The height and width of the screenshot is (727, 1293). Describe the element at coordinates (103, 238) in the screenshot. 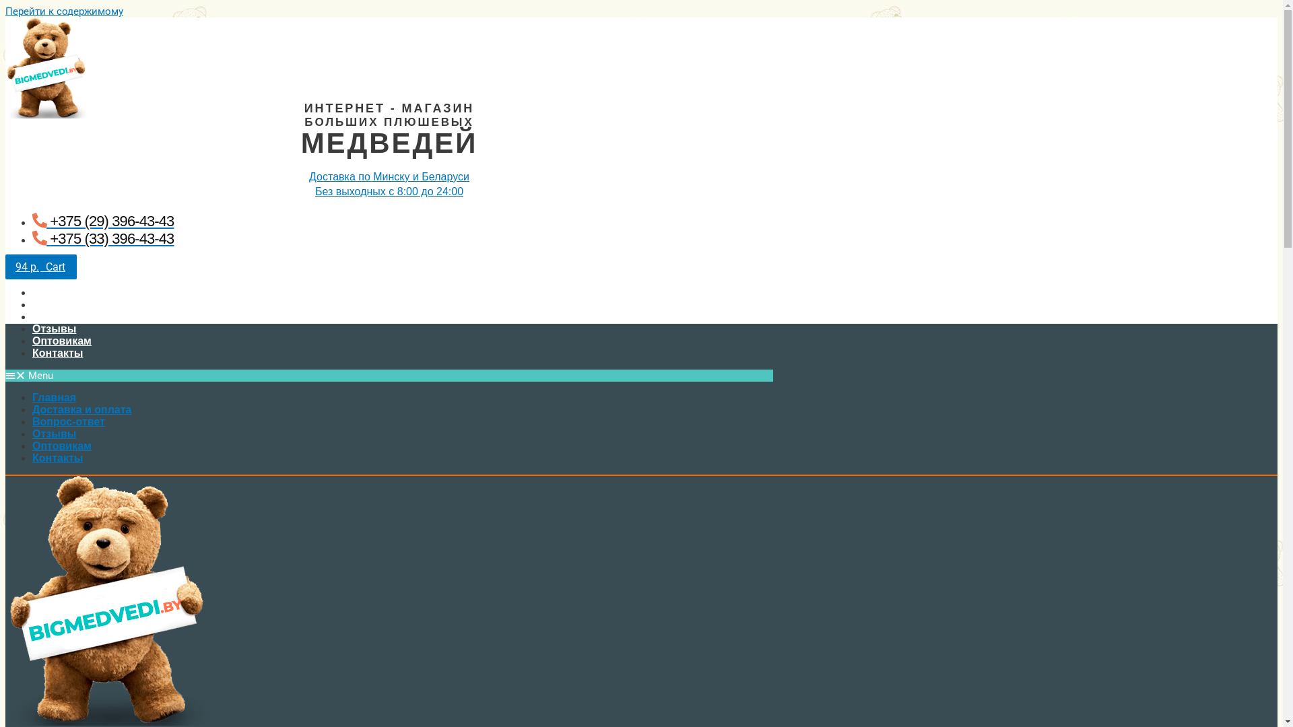

I see `+375 (33) 396-43-43` at that location.